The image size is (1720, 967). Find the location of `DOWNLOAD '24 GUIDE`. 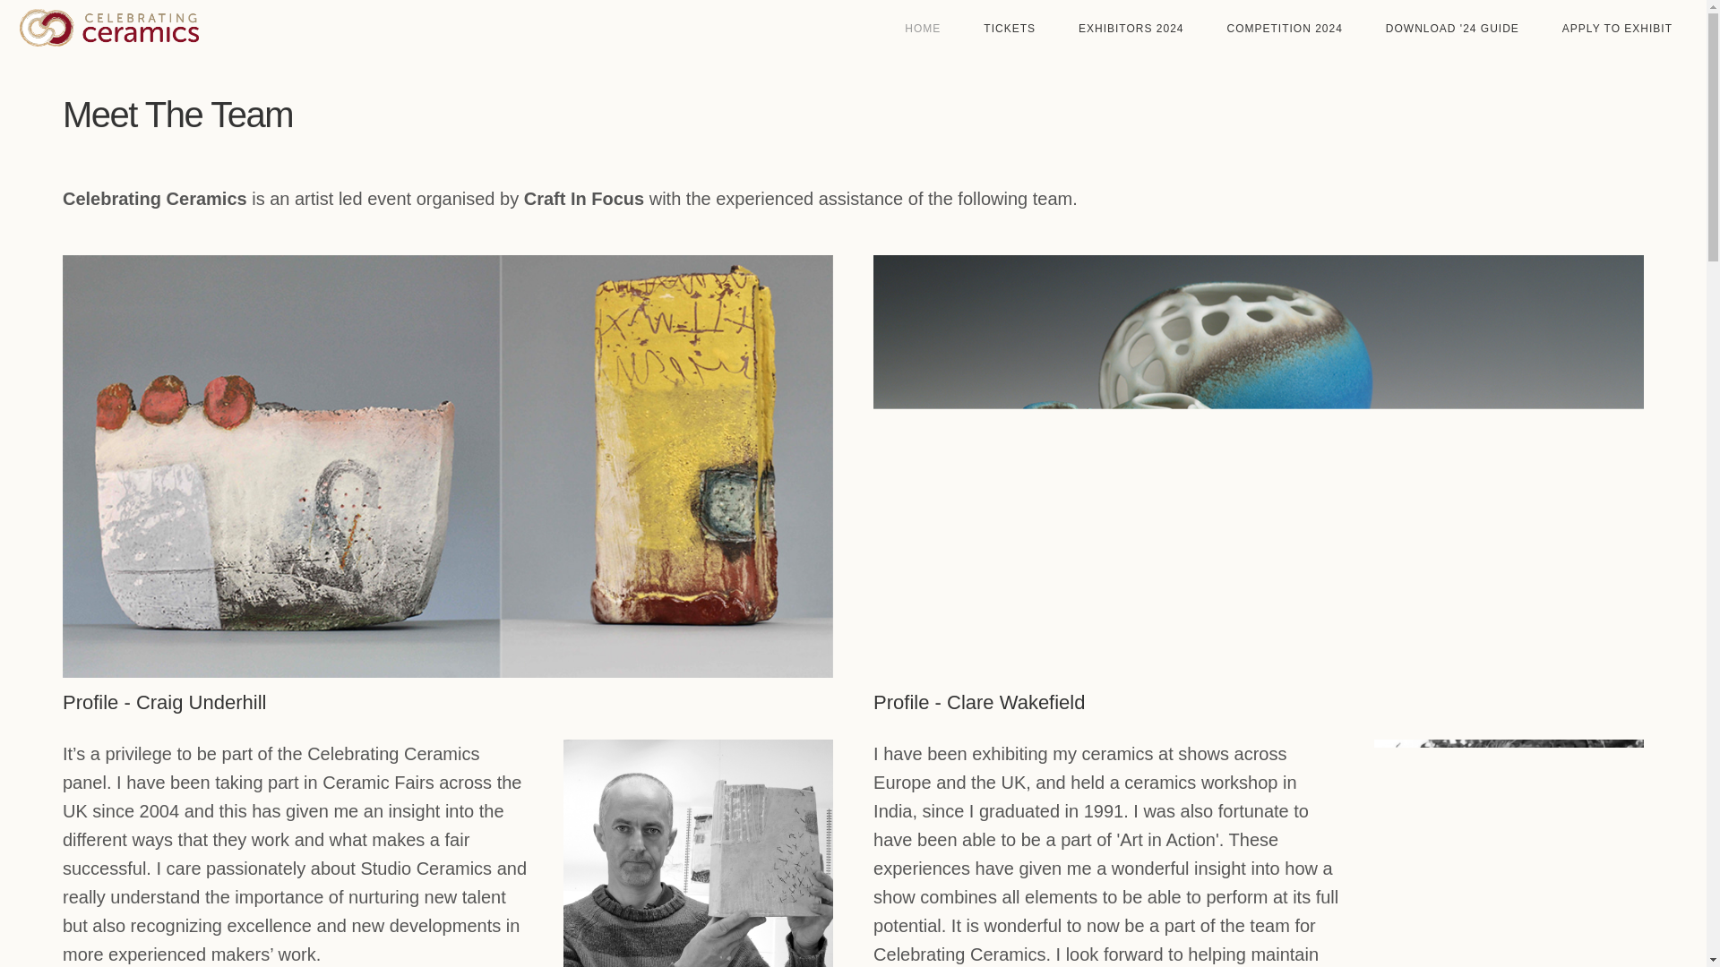

DOWNLOAD '24 GUIDE is located at coordinates (1452, 29).